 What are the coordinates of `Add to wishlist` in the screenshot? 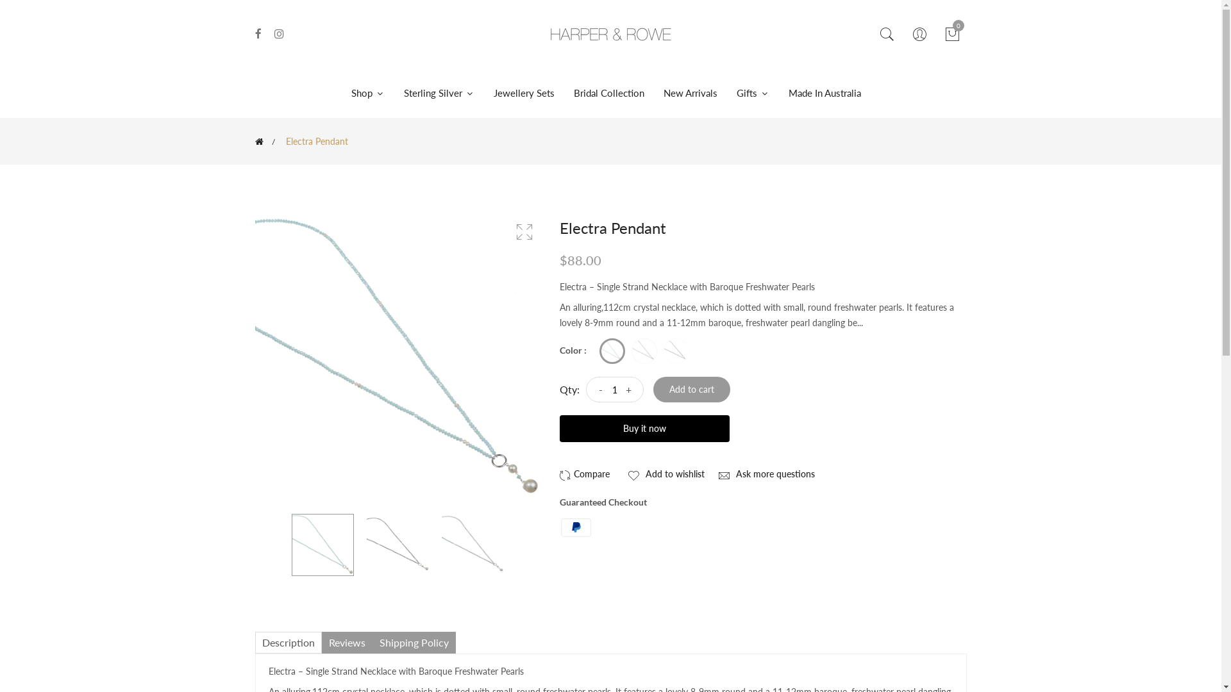 It's located at (666, 474).